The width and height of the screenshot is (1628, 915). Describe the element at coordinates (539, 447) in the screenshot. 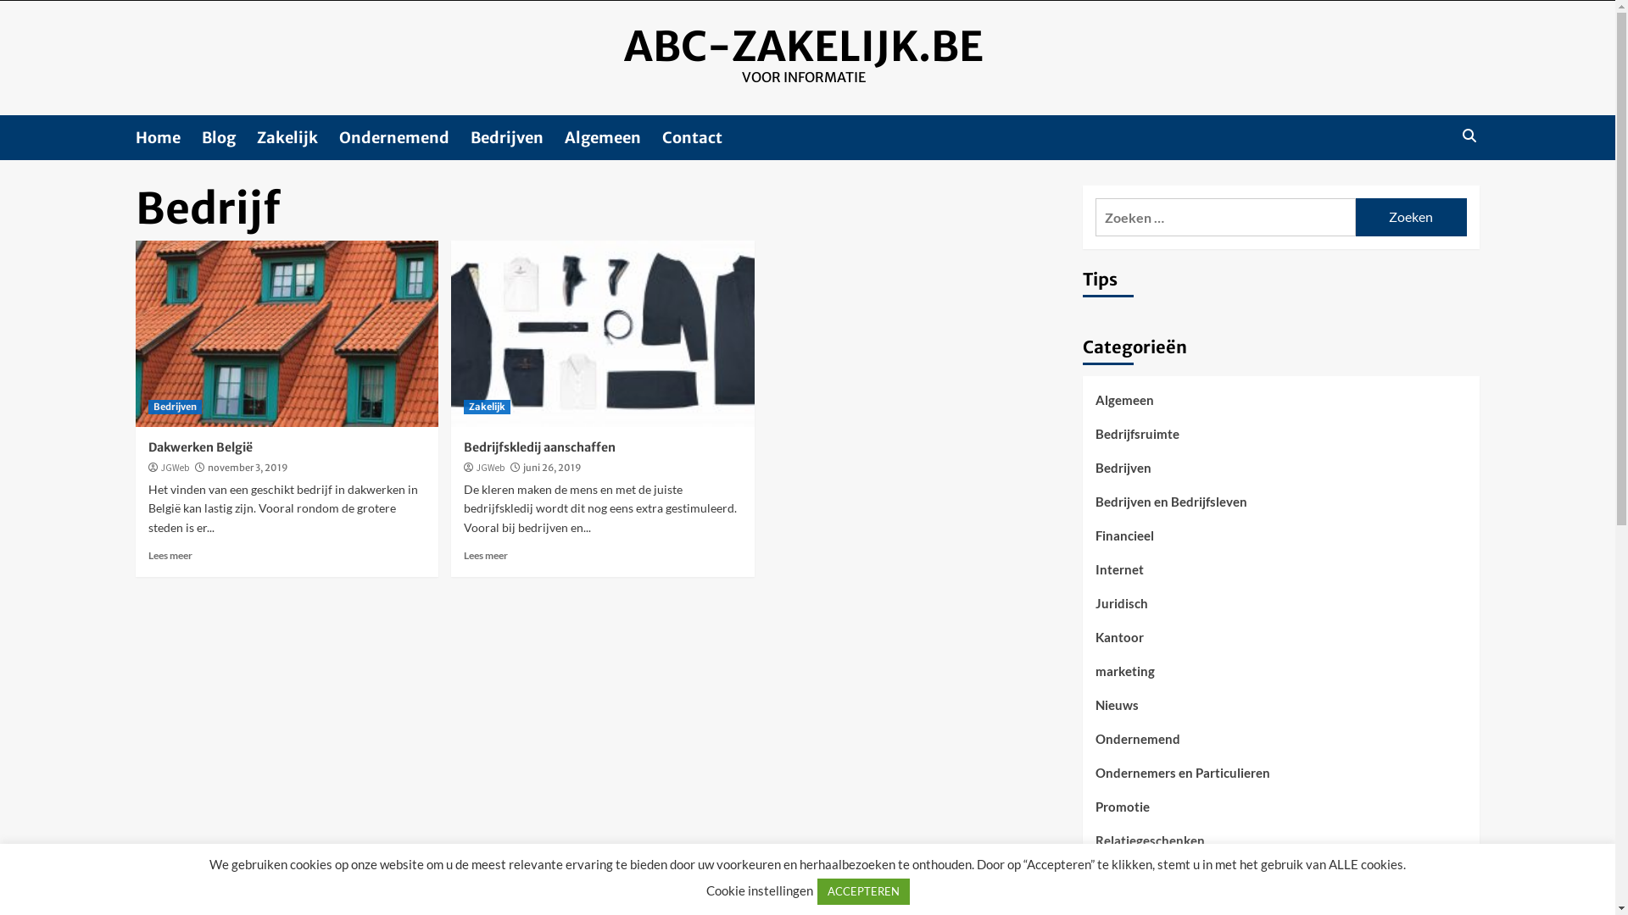

I see `Bedrijfskledij aanschaffen` at that location.